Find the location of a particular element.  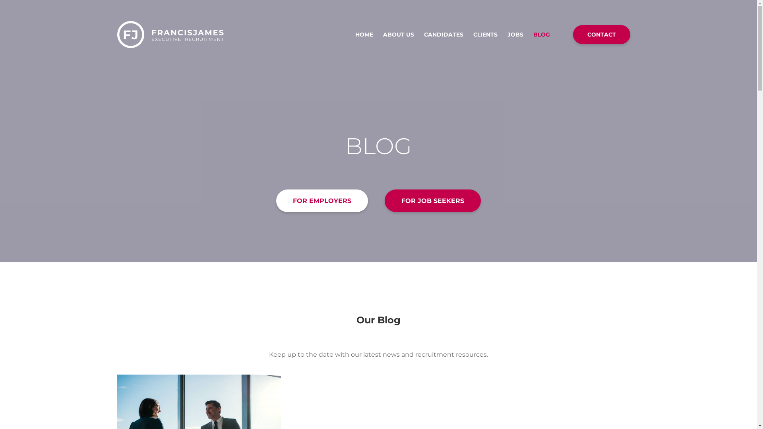

FOR JOB SEEKERS is located at coordinates (433, 201).